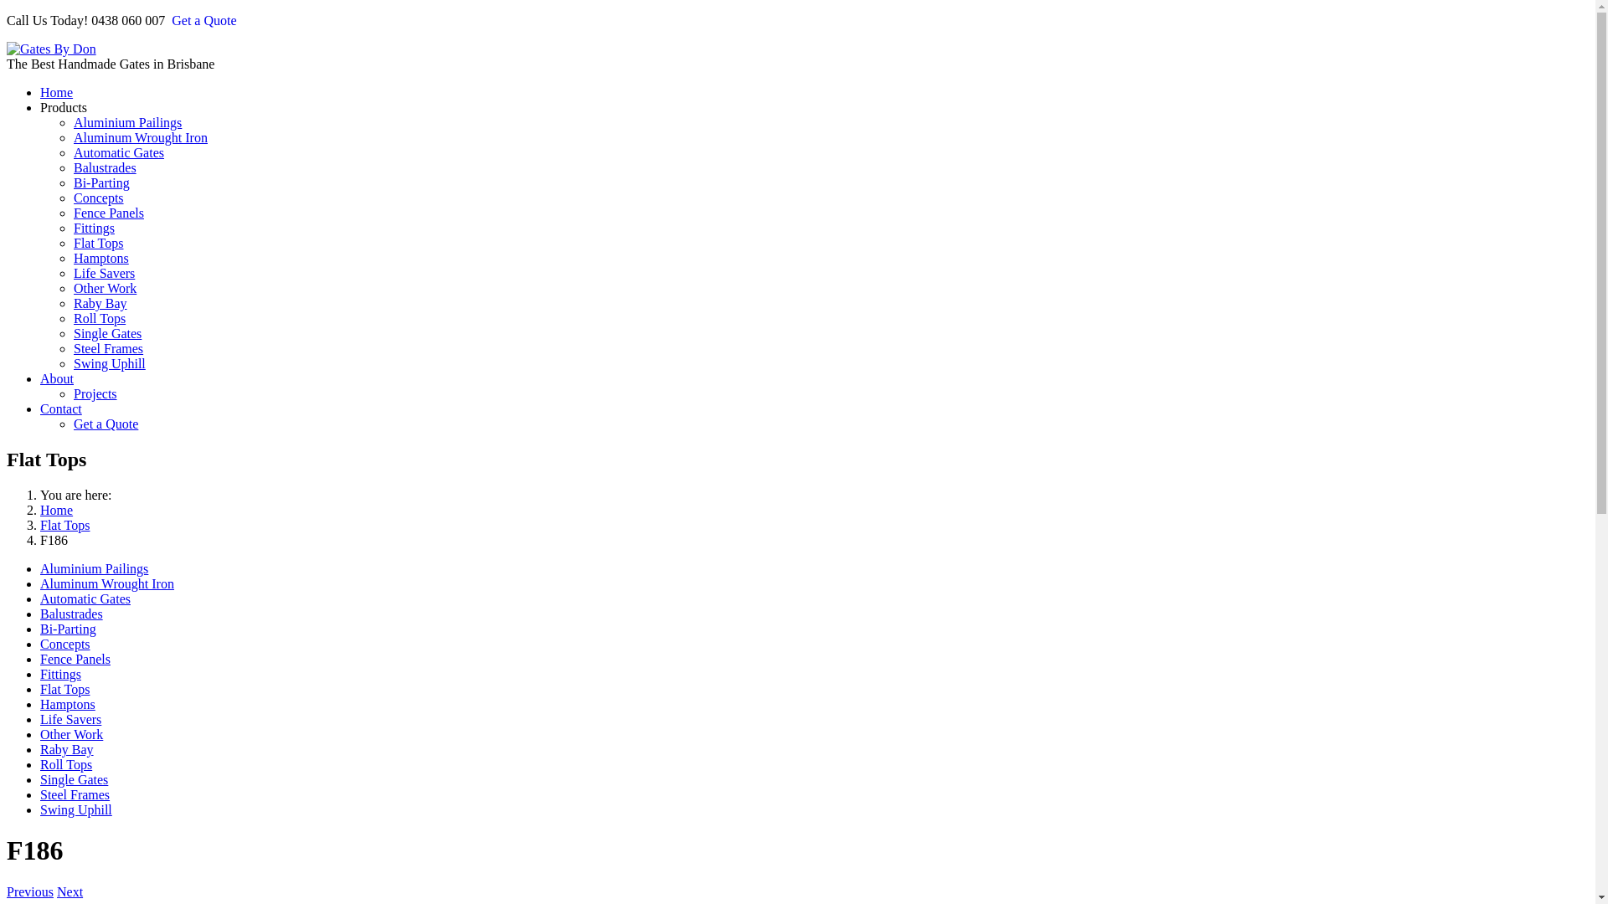 The height and width of the screenshot is (904, 1608). I want to click on Swing Uphill, so click(110, 363).